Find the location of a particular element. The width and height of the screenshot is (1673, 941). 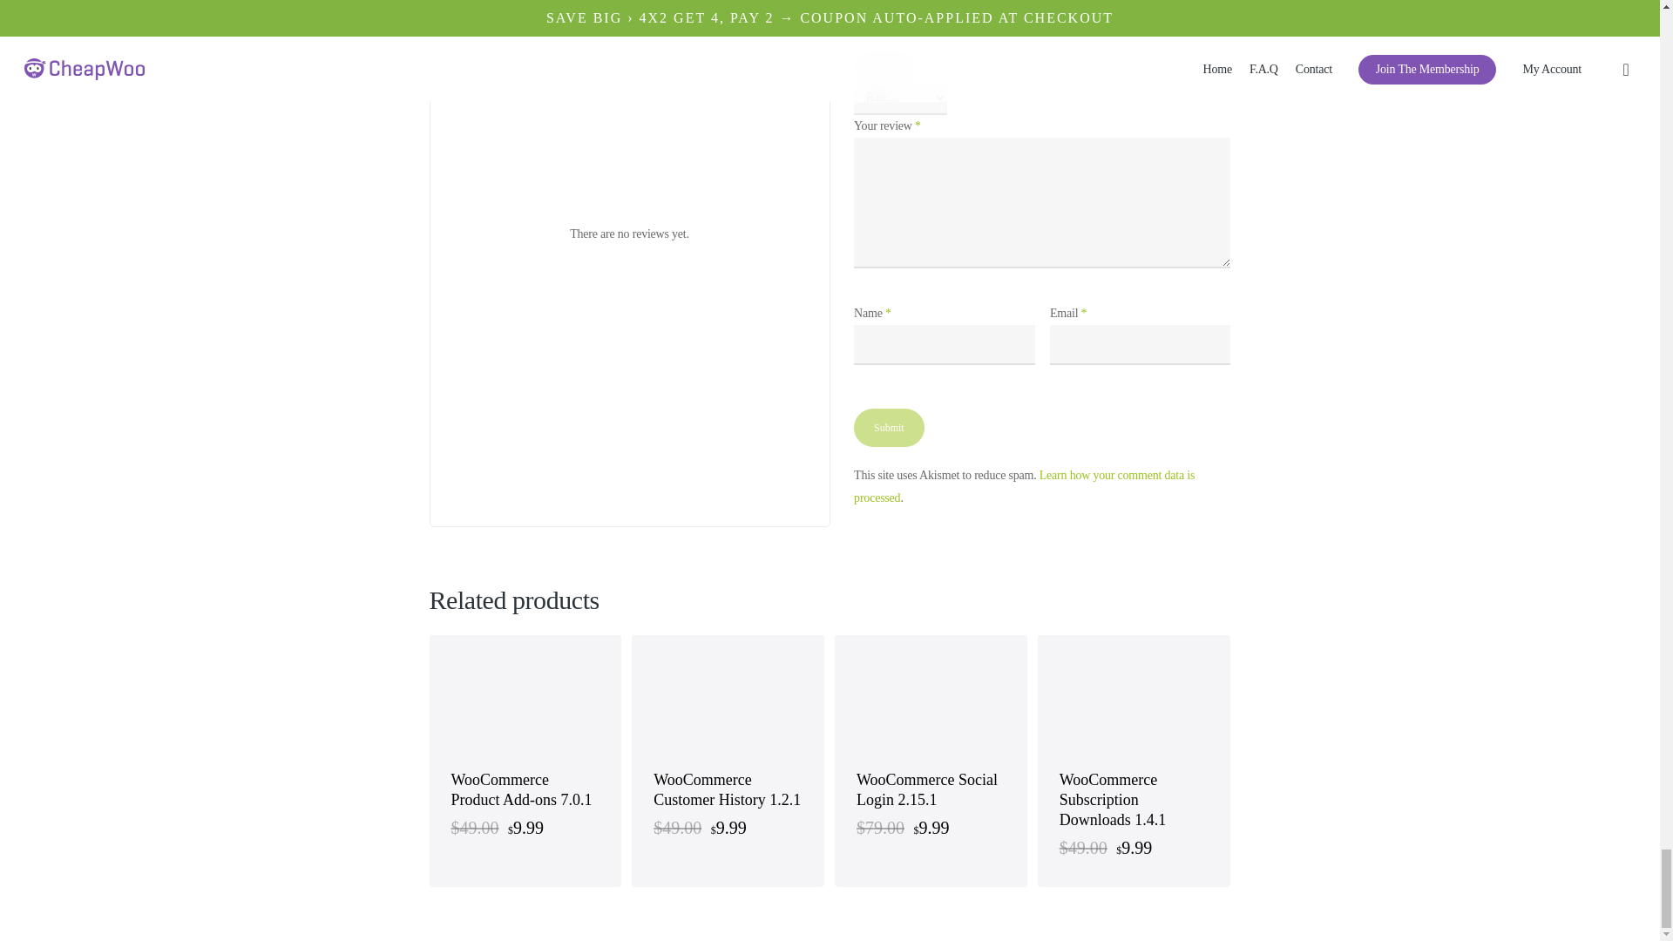

WooCommerce Subscription Downloads 1.4.1 is located at coordinates (1133, 800).